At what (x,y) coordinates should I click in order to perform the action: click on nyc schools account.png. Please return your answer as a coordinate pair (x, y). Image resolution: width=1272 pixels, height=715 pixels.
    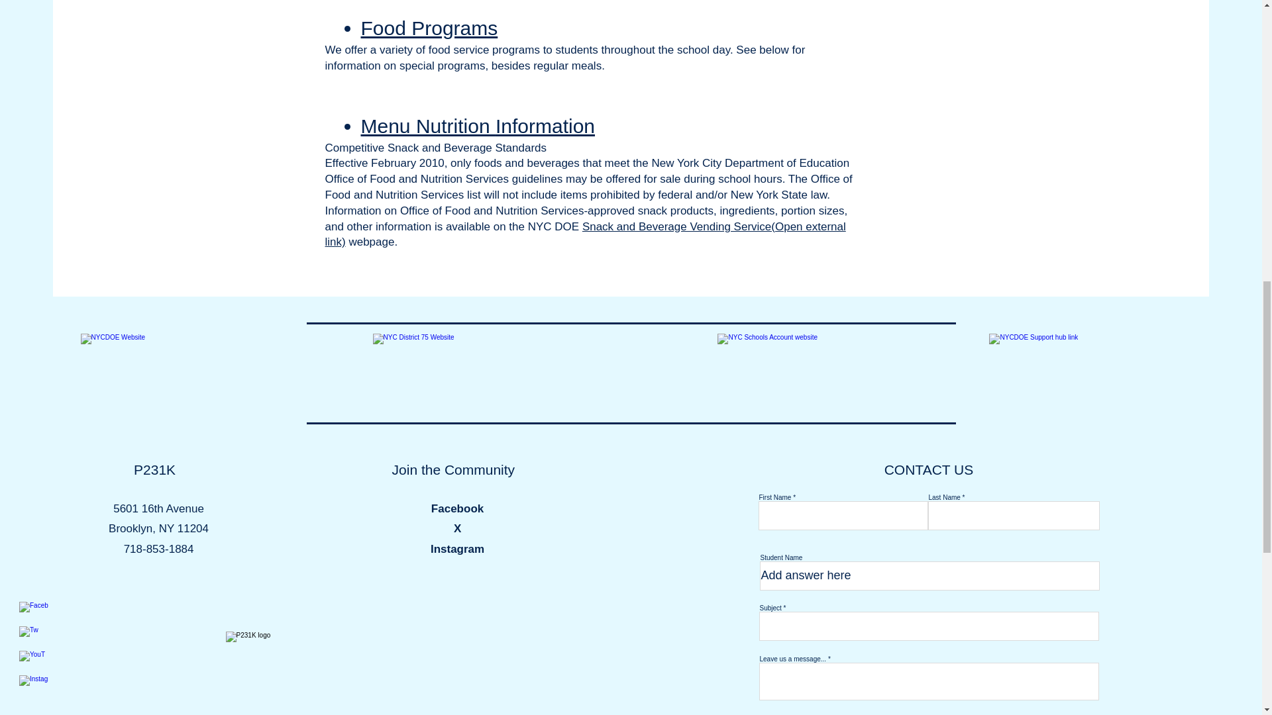
    Looking at the image, I should click on (795, 369).